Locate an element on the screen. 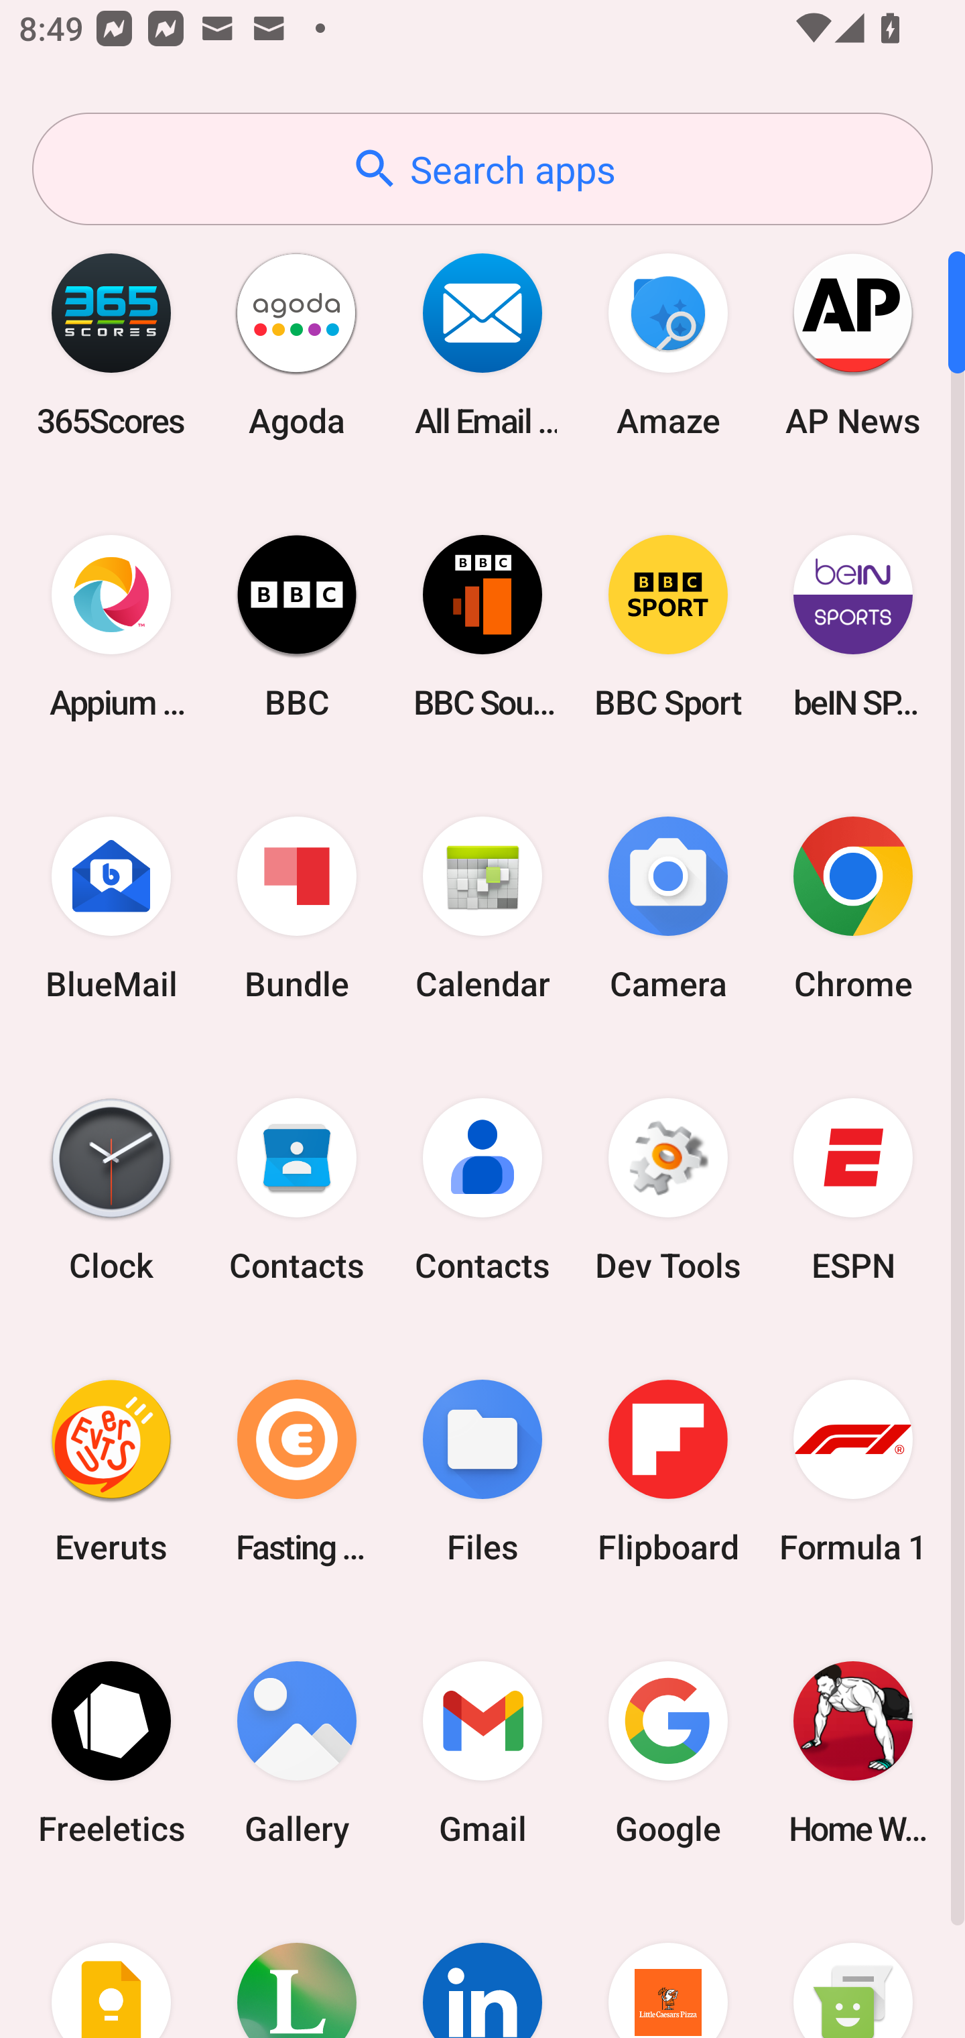  Messaging is located at coordinates (853, 1966).